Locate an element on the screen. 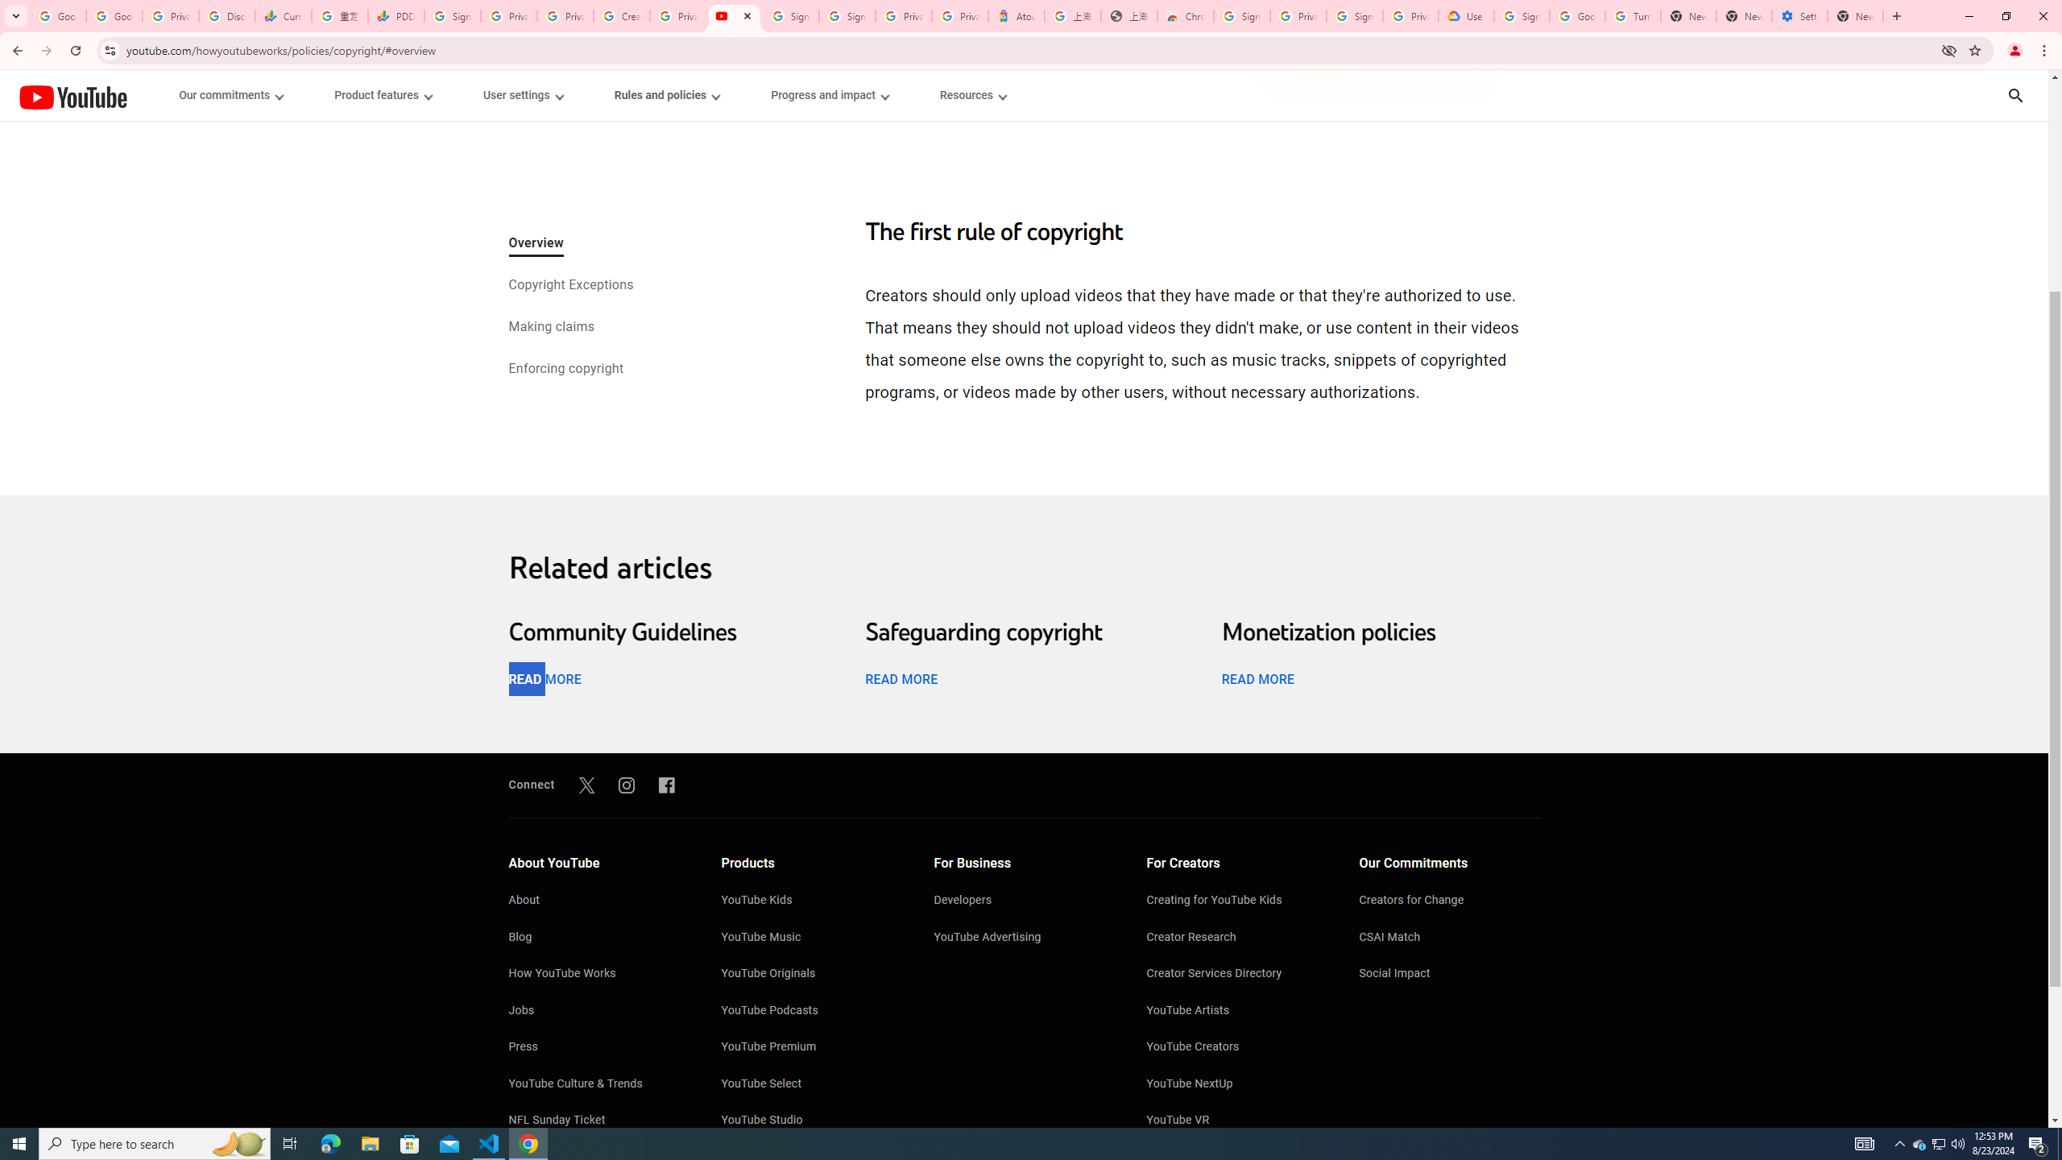 The width and height of the screenshot is (2062, 1160). YouTube Copyright Rules & Policies - How YouTube Works is located at coordinates (733, 16).